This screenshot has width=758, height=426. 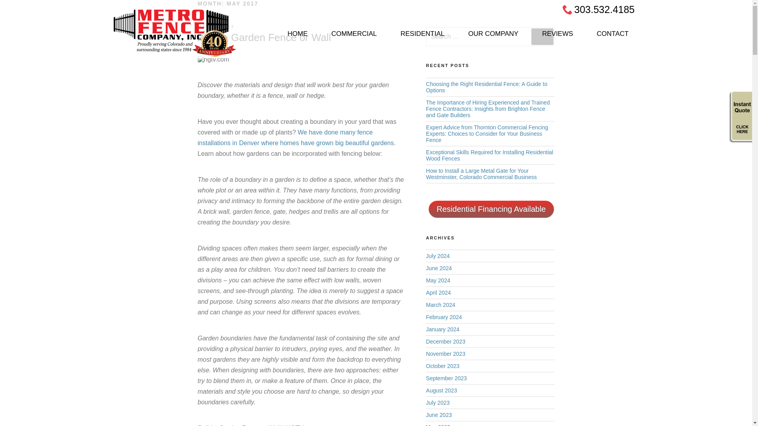 What do you see at coordinates (297, 37) in the screenshot?
I see `HOME` at bounding box center [297, 37].